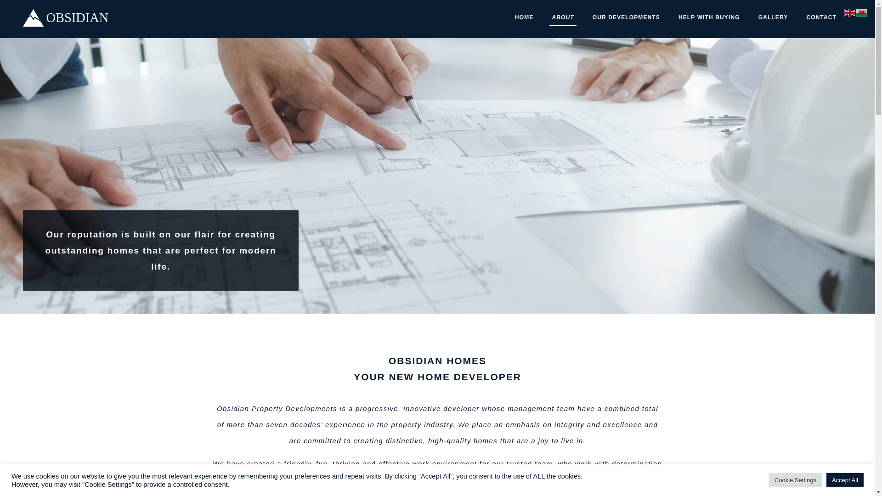  What do you see at coordinates (562, 17) in the screenshot?
I see `ABOUT` at bounding box center [562, 17].